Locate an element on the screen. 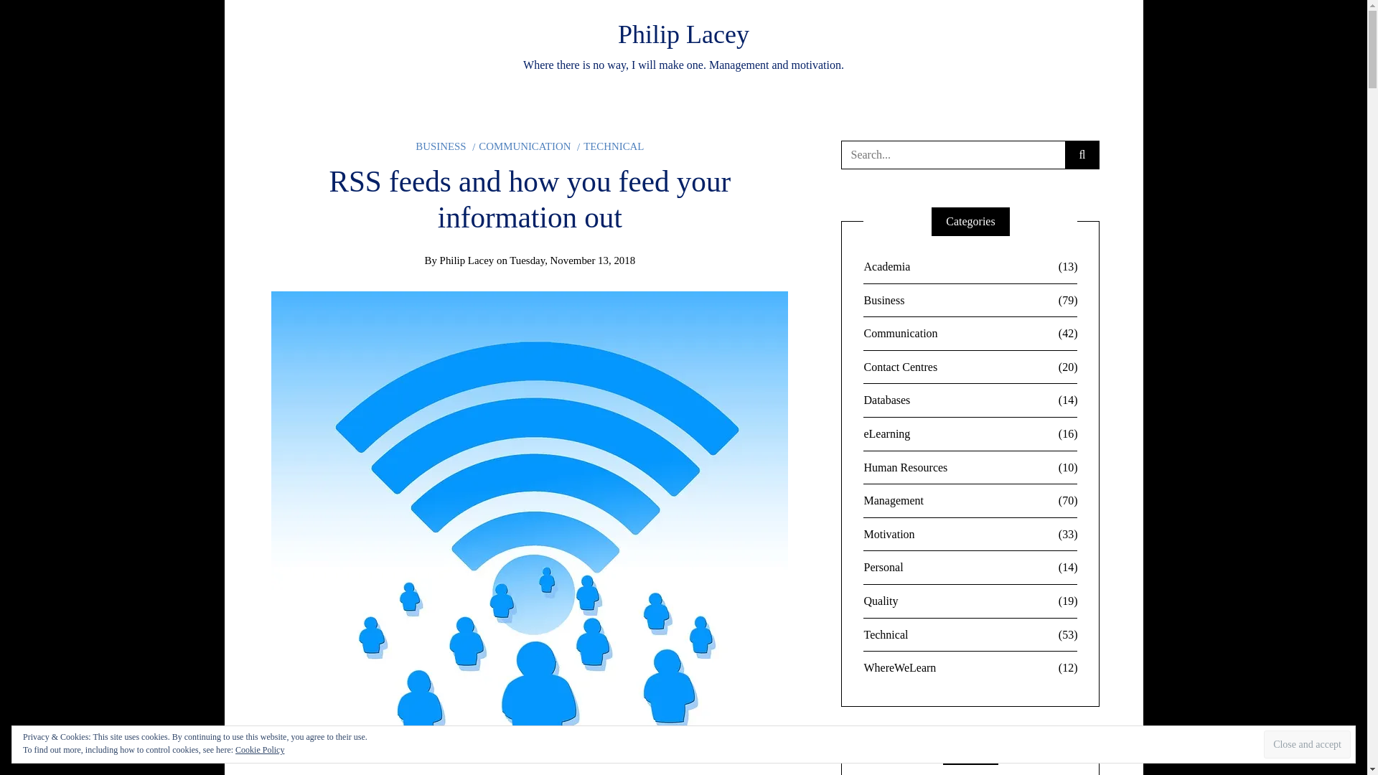 The width and height of the screenshot is (1378, 775). COMMUNICATION is located at coordinates (521, 146).